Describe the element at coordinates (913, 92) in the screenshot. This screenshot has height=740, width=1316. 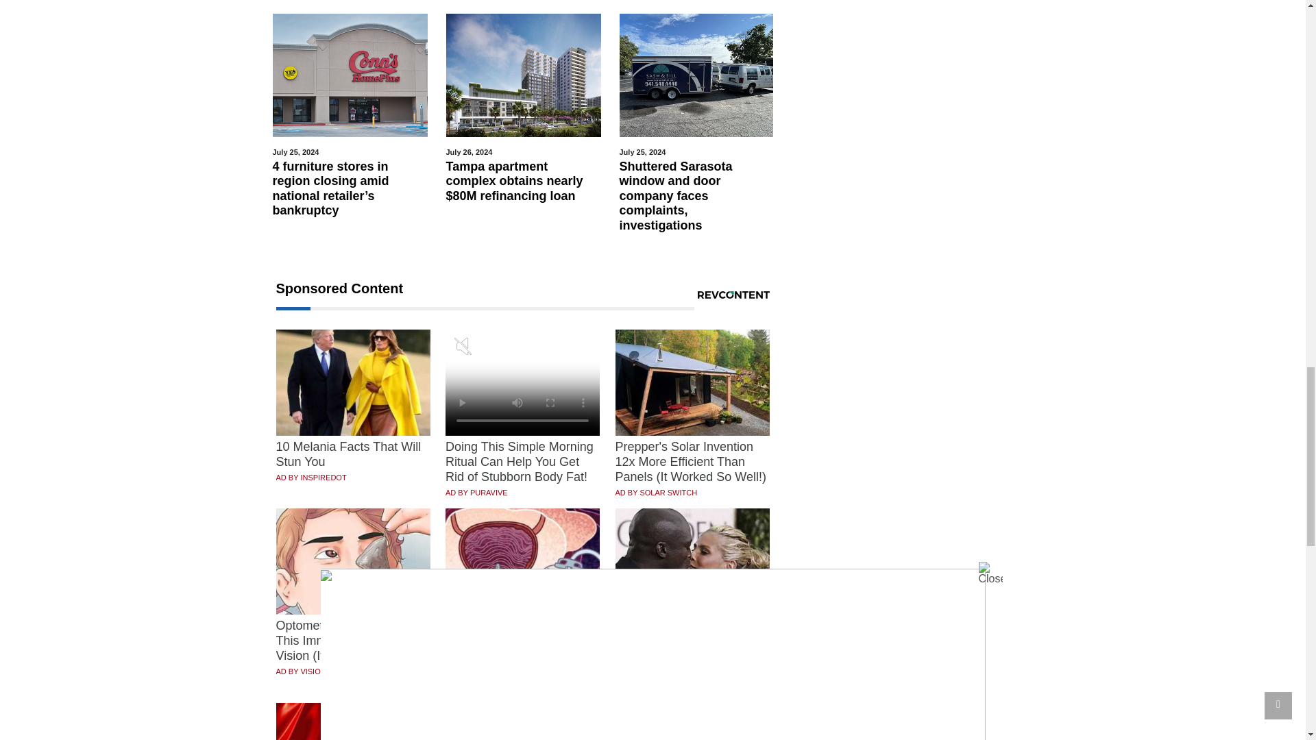
I see `3rd party ad content` at that location.